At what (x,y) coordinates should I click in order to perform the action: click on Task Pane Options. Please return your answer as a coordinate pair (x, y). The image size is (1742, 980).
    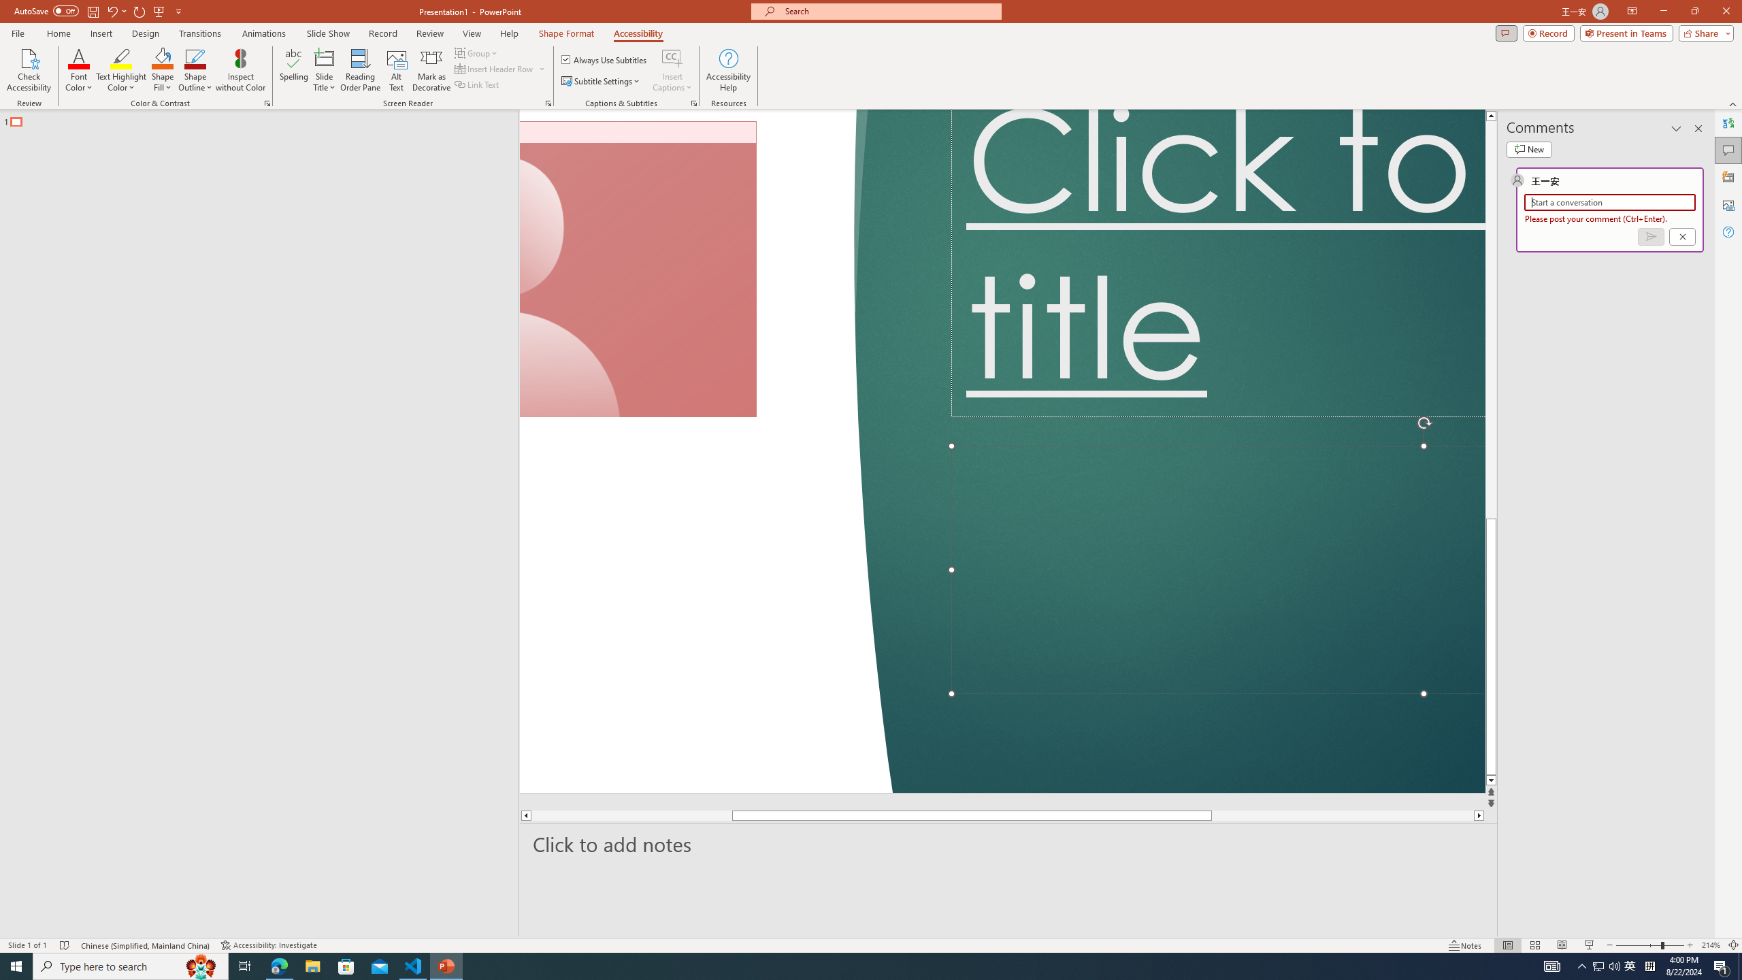
    Looking at the image, I should click on (1677, 129).